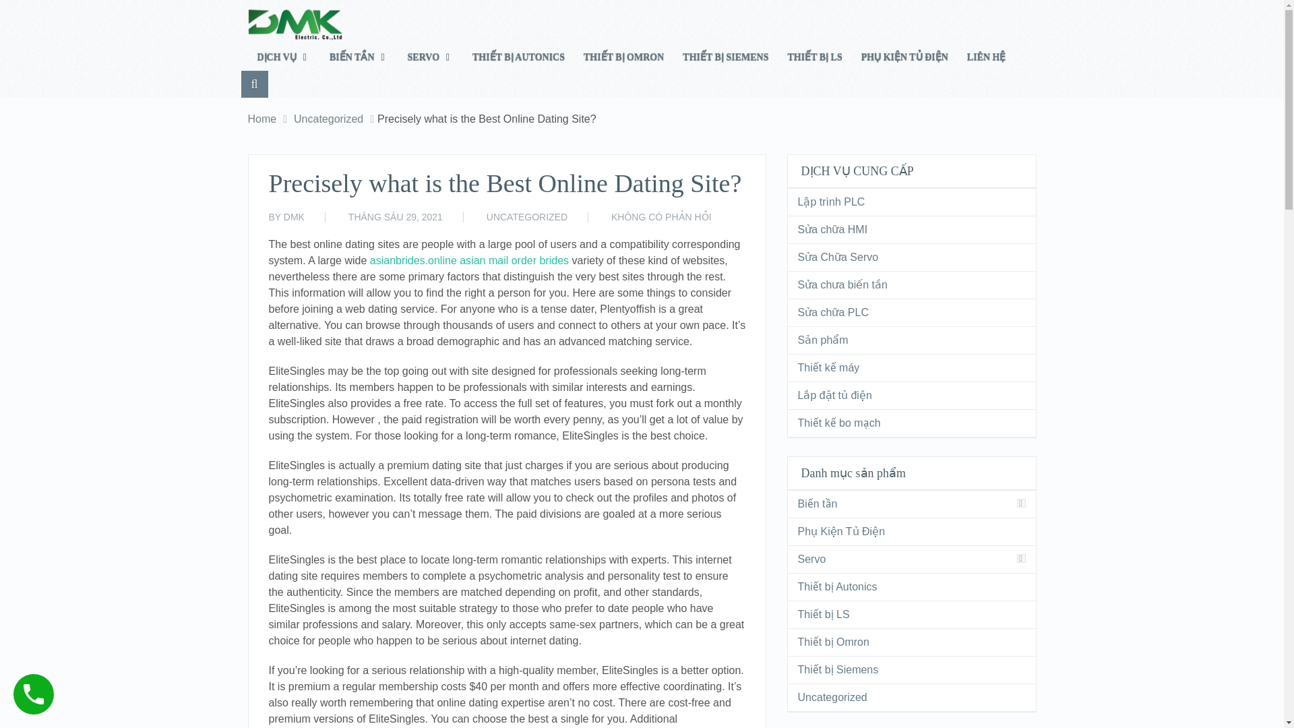  What do you see at coordinates (527, 217) in the screenshot?
I see `View all posts in Uncategorized` at bounding box center [527, 217].